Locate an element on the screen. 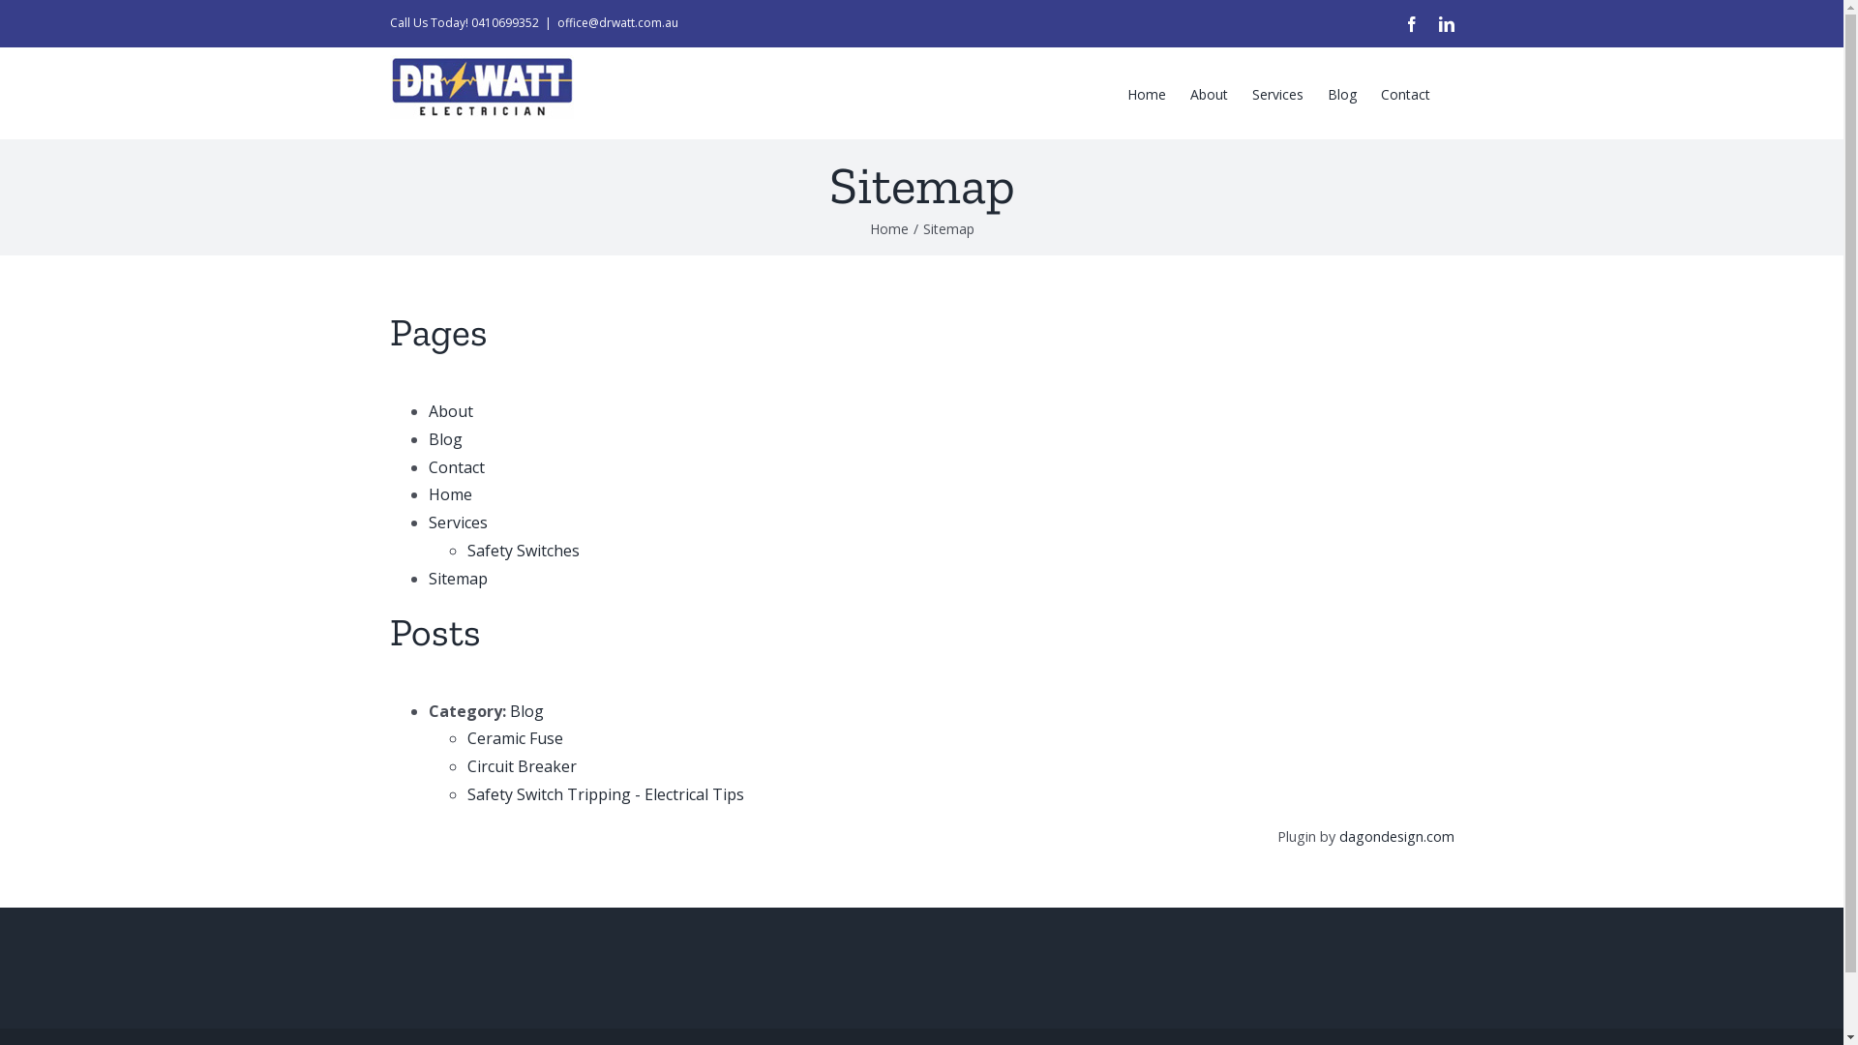 This screenshot has width=1858, height=1045. Home is located at coordinates (449, 494).